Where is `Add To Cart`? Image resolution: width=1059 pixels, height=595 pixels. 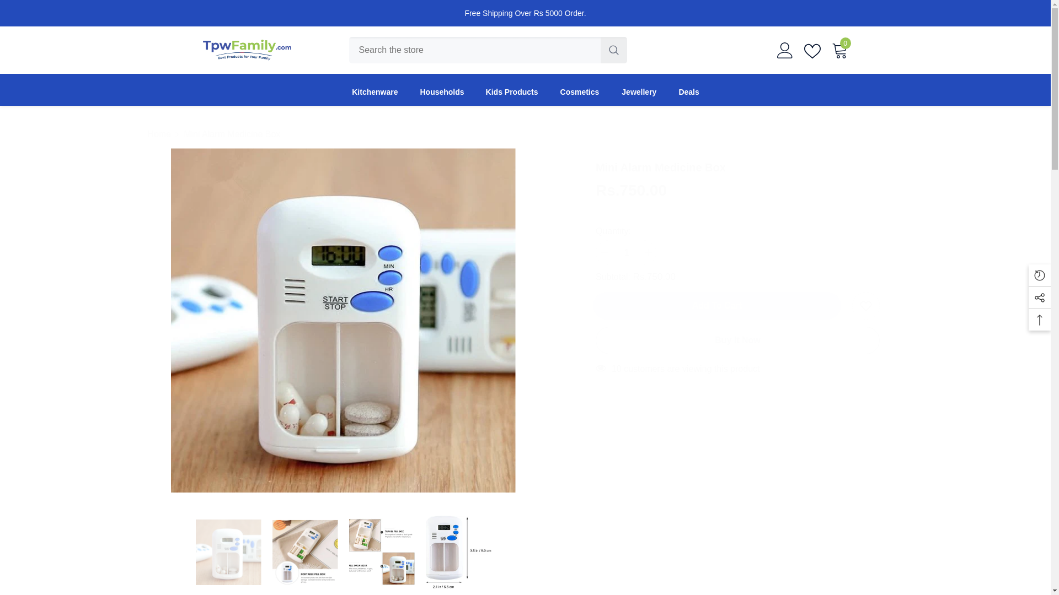 Add To Cart is located at coordinates (580, 96).